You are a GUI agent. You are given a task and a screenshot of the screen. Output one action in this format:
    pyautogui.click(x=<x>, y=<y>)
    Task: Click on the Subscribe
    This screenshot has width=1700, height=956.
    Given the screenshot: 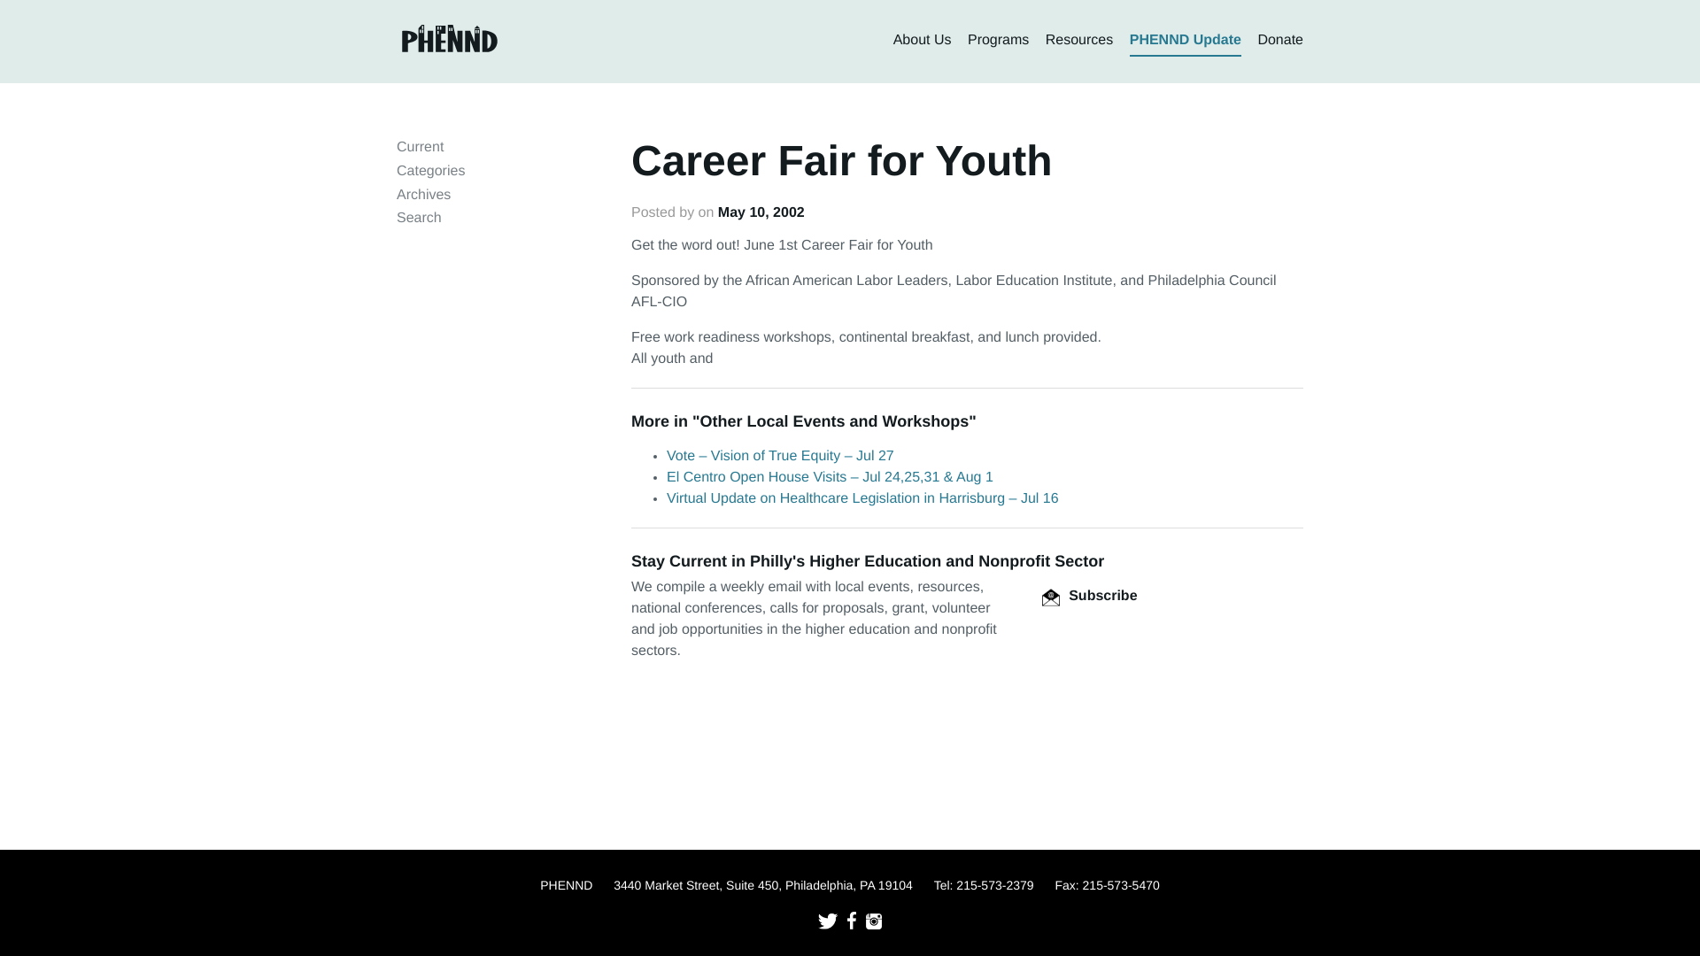 What is the action you would take?
    pyautogui.click(x=1089, y=596)
    